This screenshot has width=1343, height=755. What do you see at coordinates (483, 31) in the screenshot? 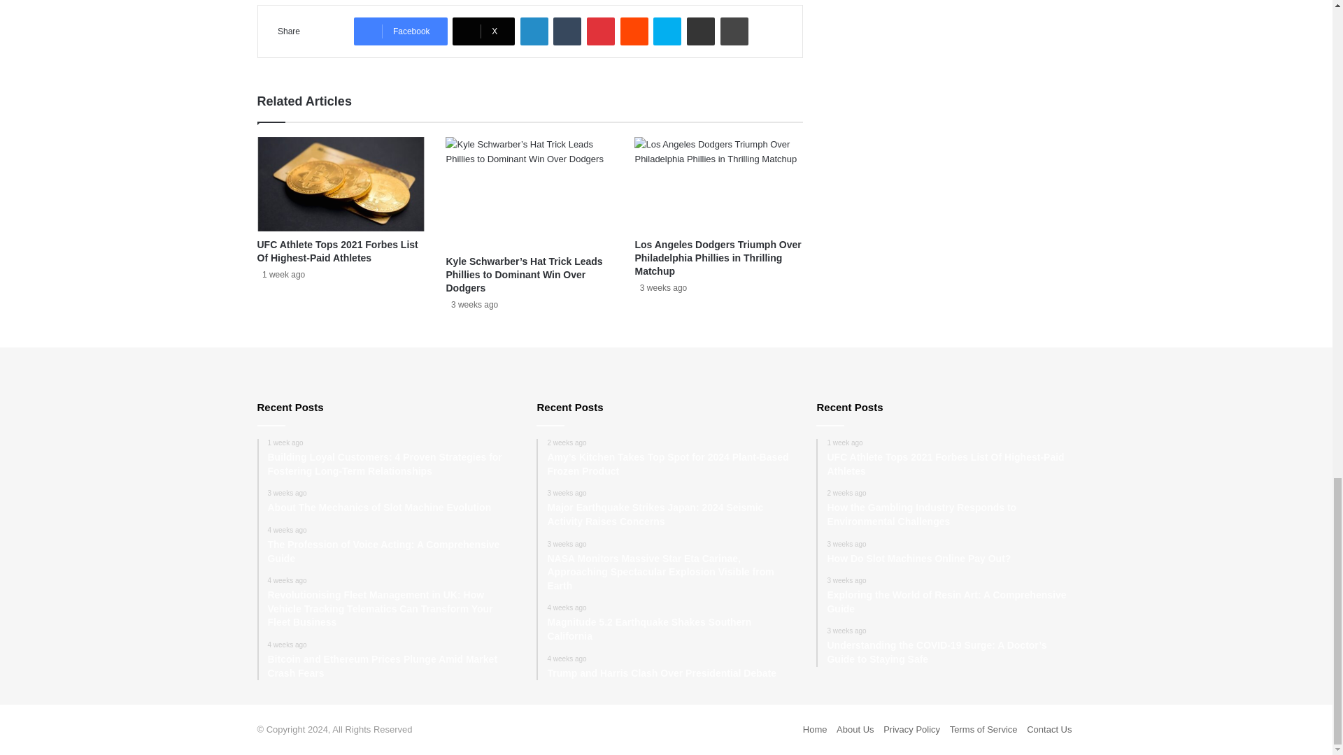
I see `X` at bounding box center [483, 31].